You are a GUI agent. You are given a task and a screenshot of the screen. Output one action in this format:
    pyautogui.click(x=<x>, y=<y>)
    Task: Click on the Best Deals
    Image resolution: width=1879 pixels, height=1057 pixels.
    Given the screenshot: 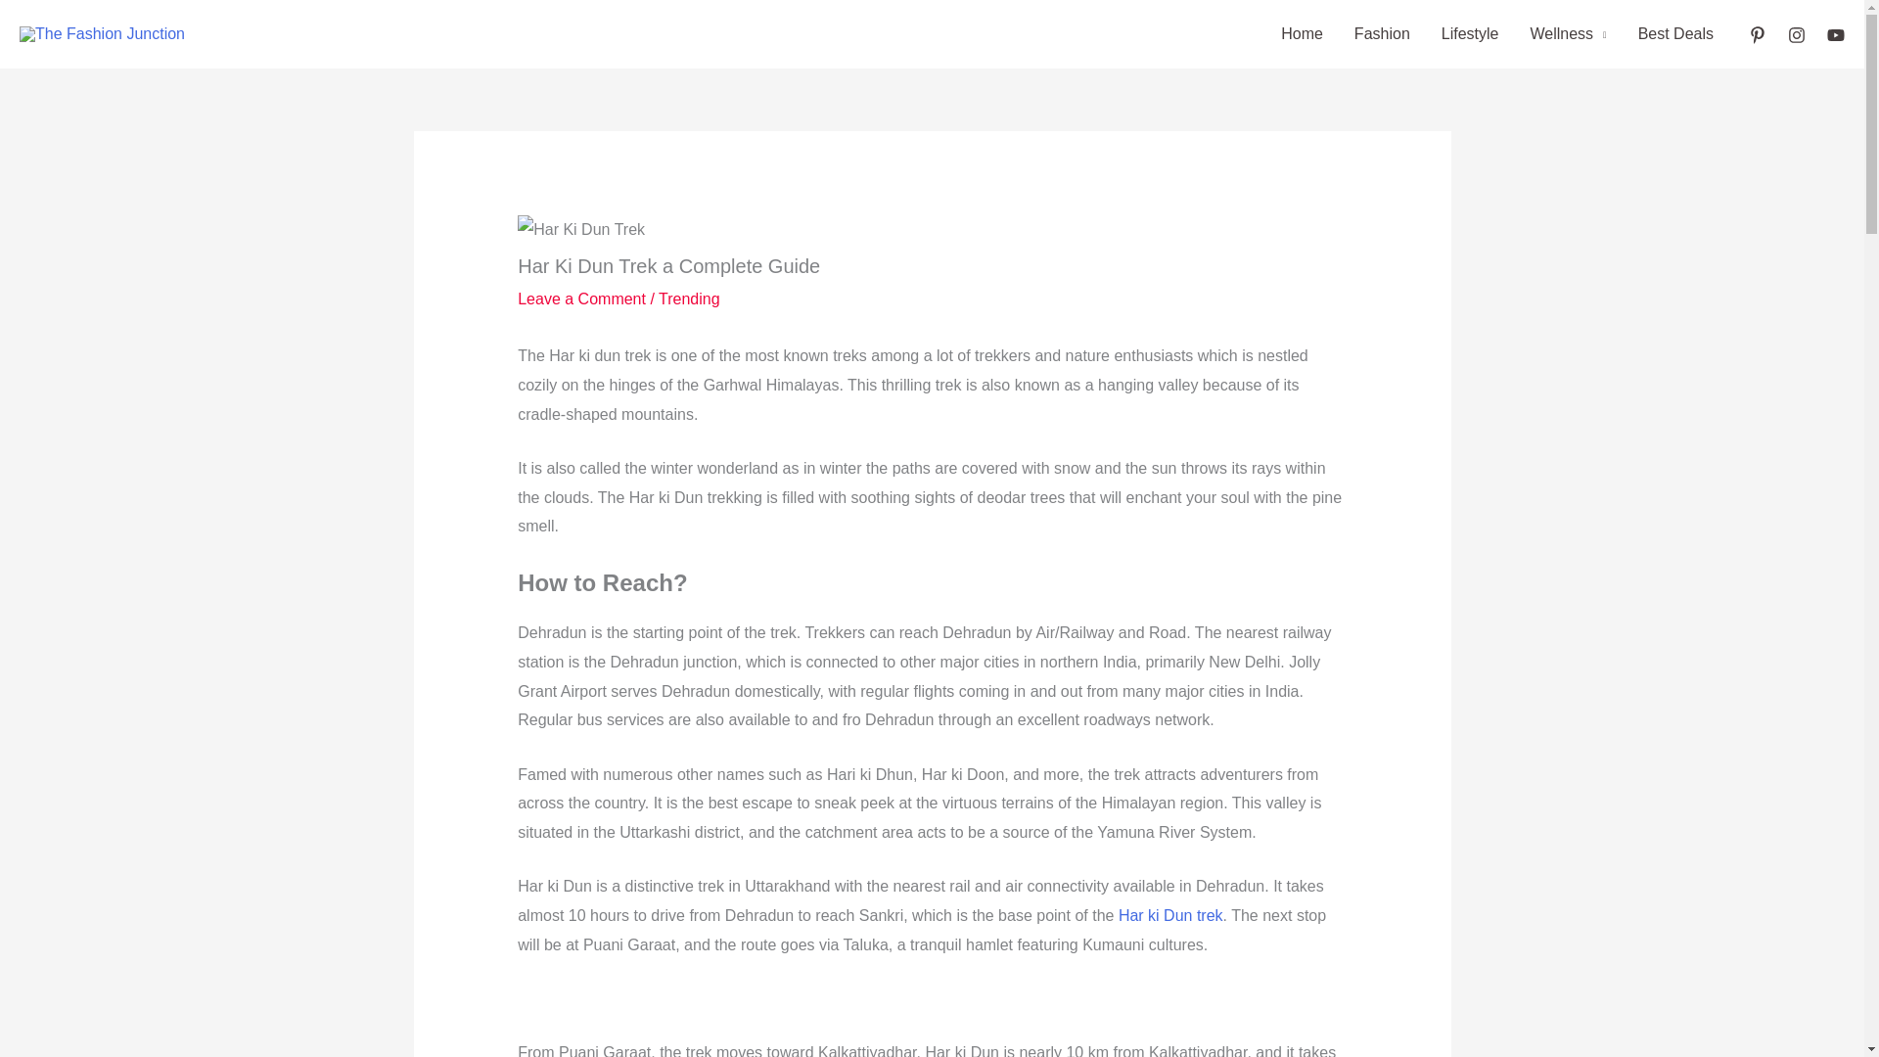 What is the action you would take?
    pyautogui.click(x=1675, y=34)
    